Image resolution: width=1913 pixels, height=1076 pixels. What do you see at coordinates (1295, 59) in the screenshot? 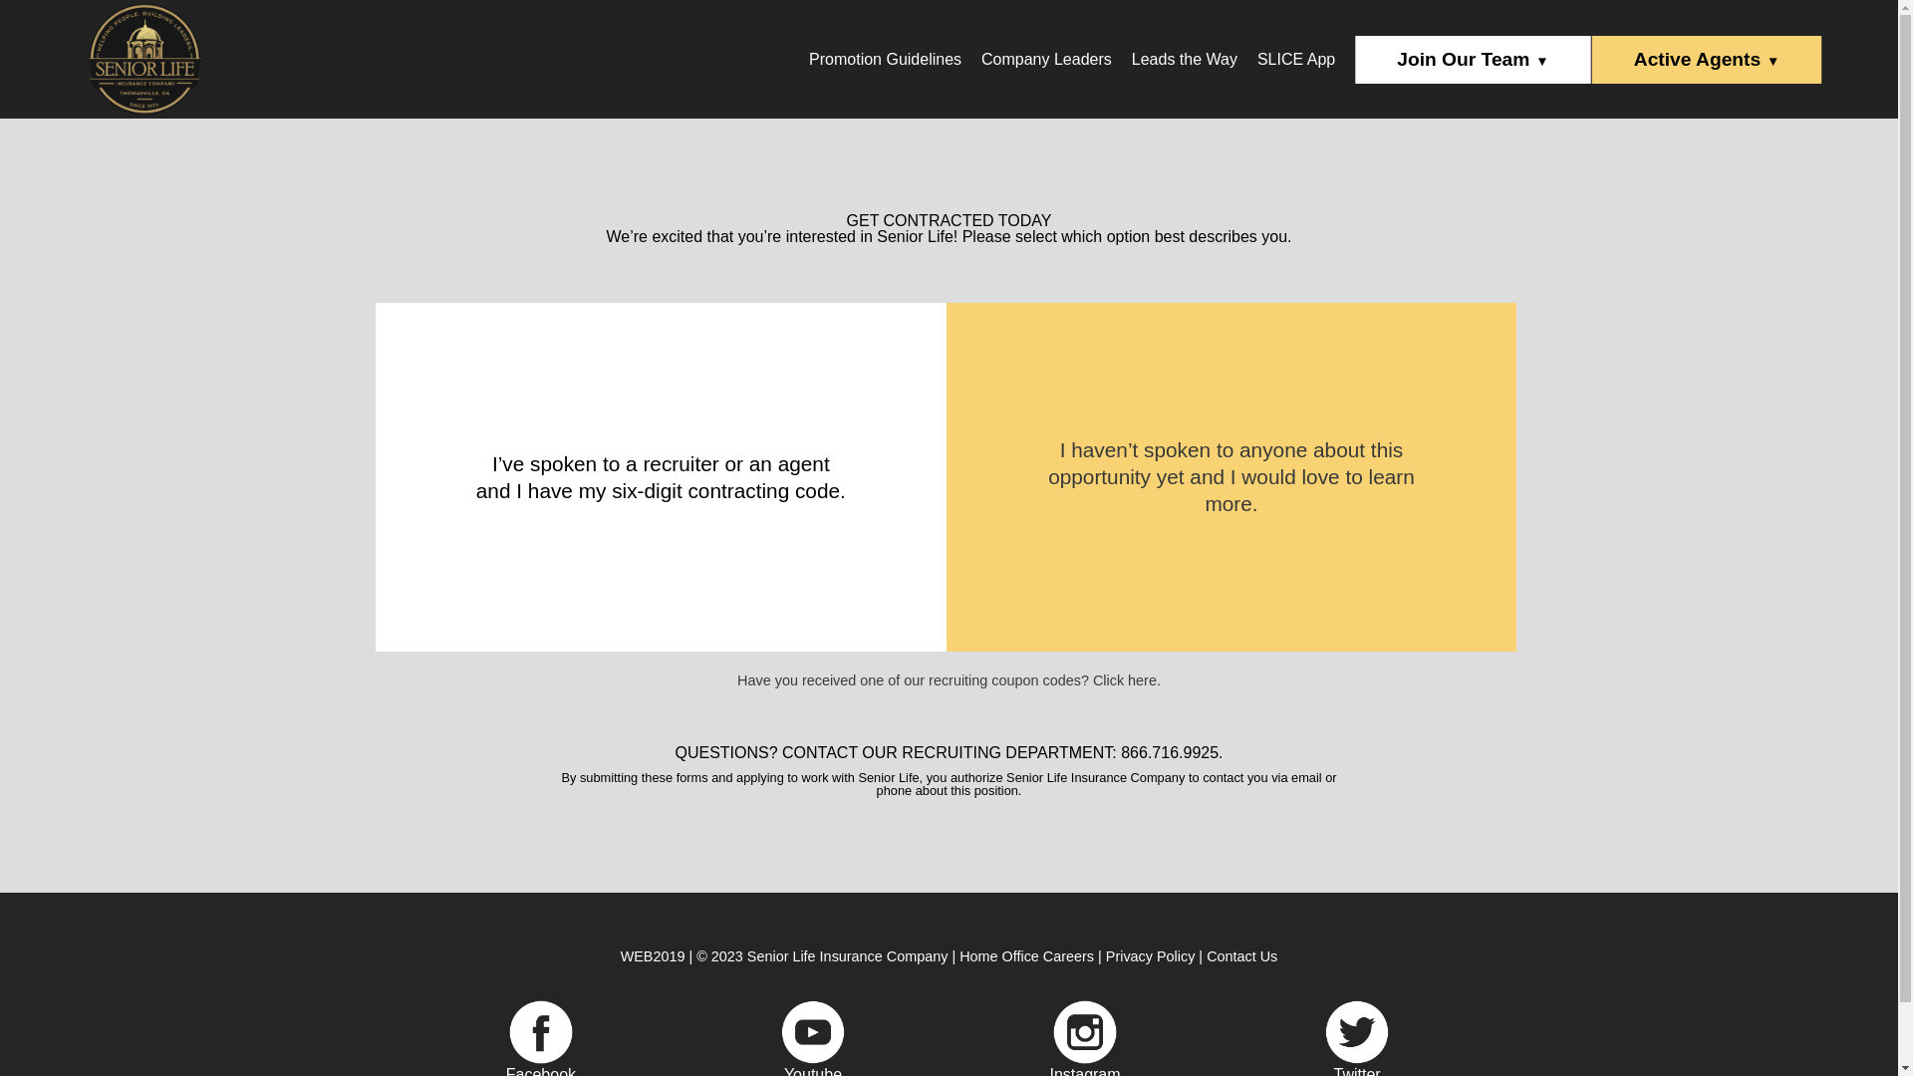
I see `SLICE App` at bounding box center [1295, 59].